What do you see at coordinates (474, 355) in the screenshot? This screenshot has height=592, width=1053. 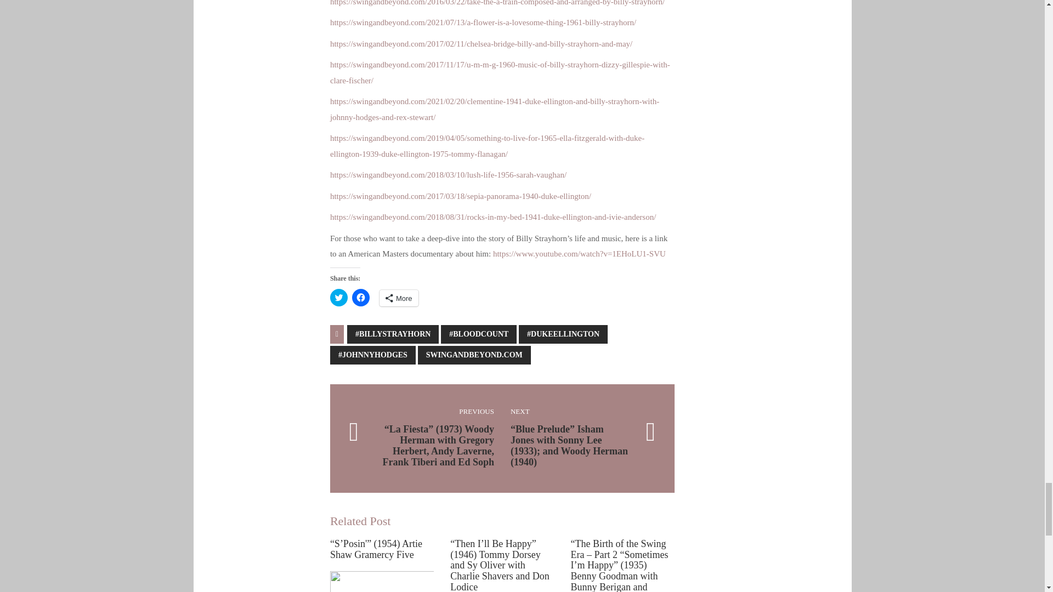 I see `SWINGANDBEYOND.COM` at bounding box center [474, 355].